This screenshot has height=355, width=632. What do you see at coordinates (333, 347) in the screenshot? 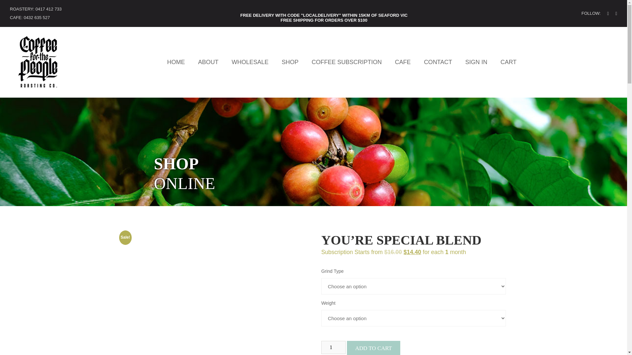
I see `Qty` at bounding box center [333, 347].